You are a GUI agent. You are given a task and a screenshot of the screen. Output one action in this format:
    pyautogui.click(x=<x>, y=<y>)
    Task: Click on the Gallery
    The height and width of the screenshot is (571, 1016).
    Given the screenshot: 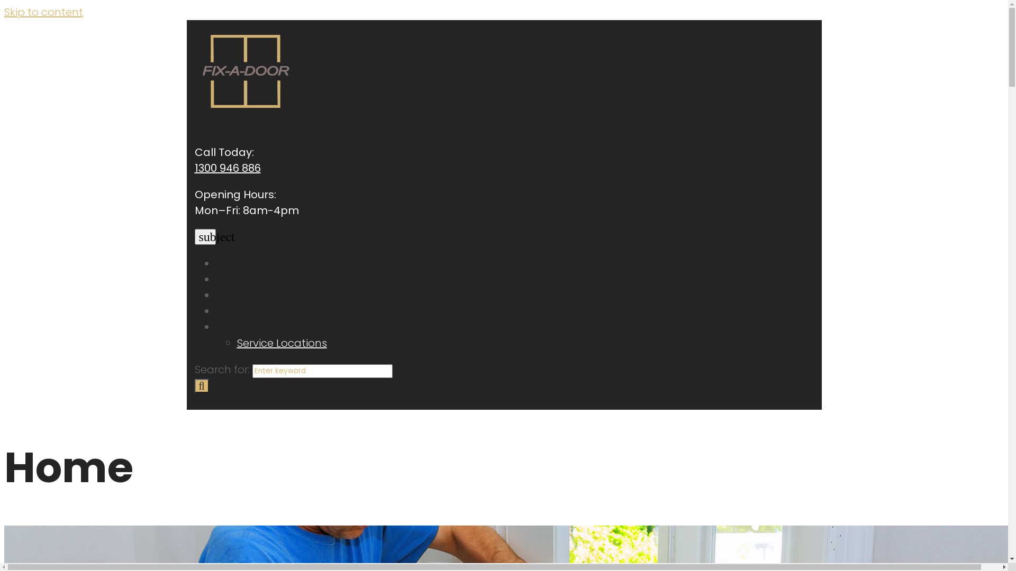 What is the action you would take?
    pyautogui.click(x=235, y=311)
    